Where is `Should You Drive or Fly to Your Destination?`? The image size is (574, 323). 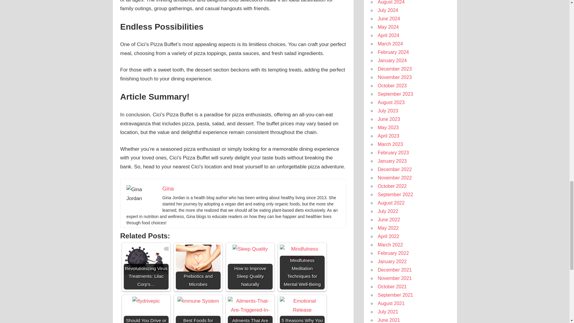
Should You Drive or Fly to Your Destination? is located at coordinates (146, 301).